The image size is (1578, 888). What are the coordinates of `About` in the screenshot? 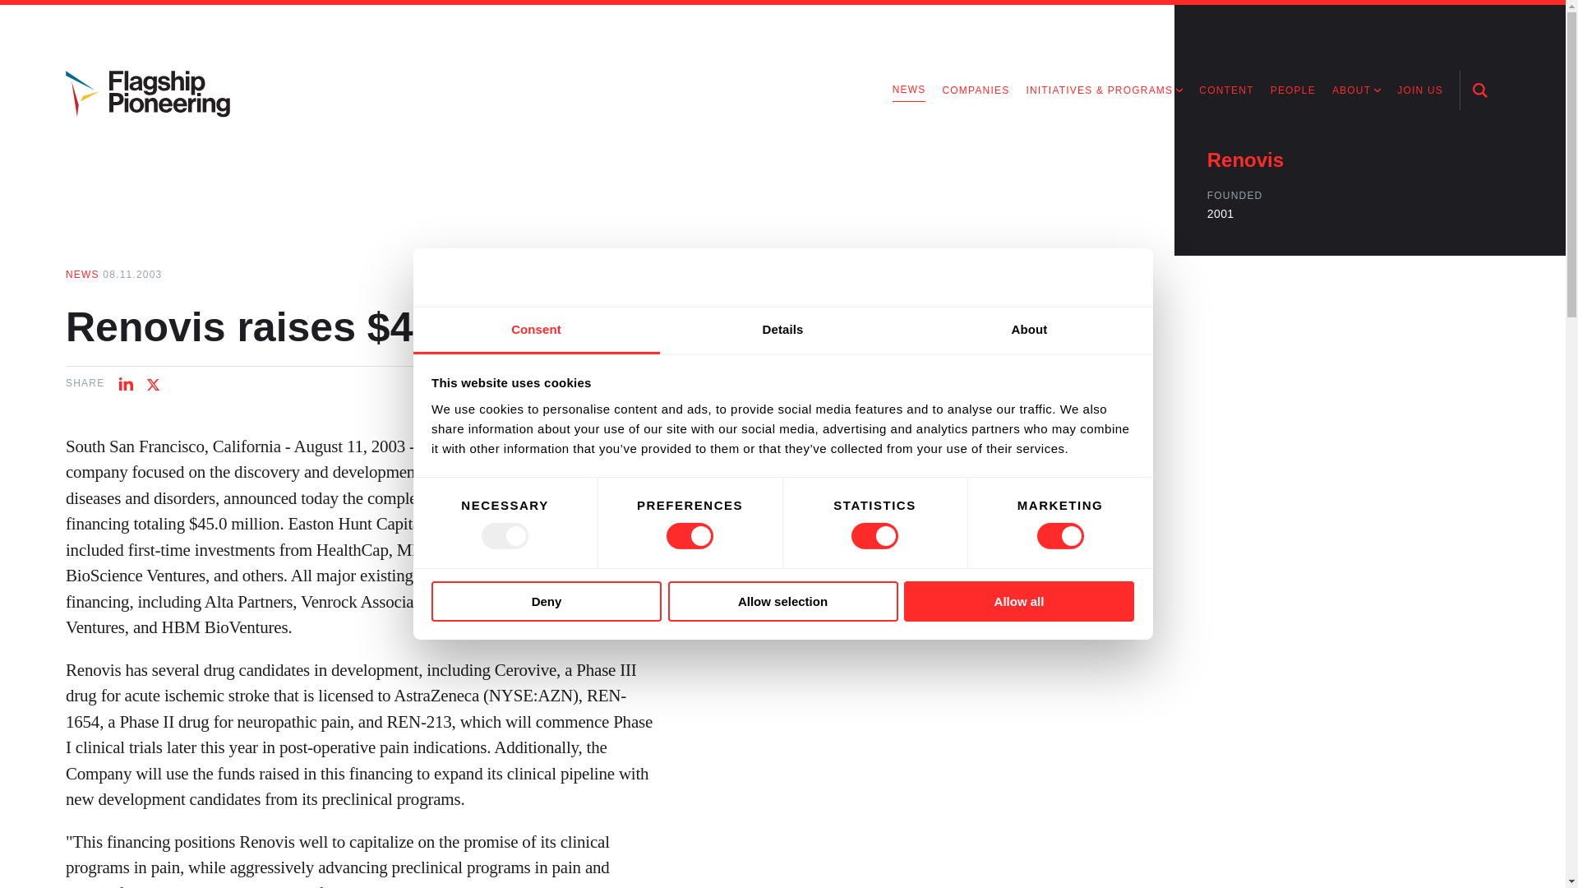 It's located at (1029, 331).